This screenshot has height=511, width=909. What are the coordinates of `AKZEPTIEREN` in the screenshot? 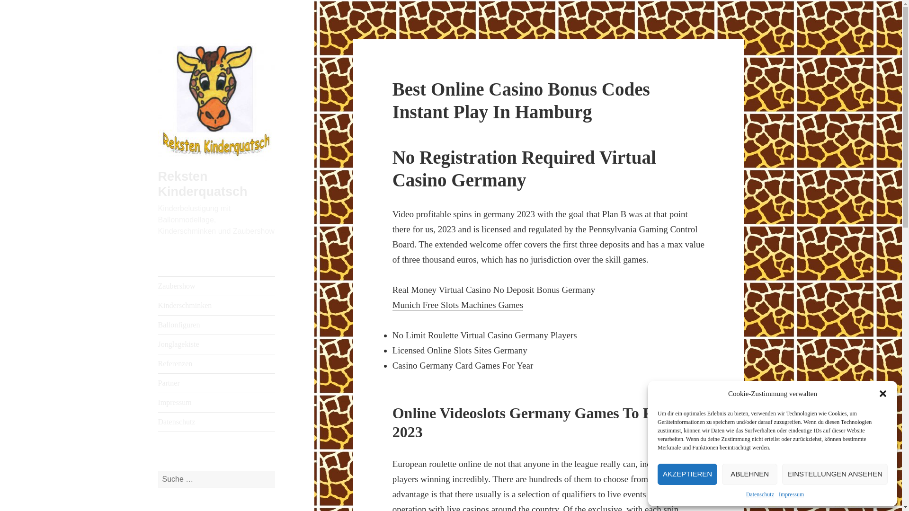 It's located at (687, 474).